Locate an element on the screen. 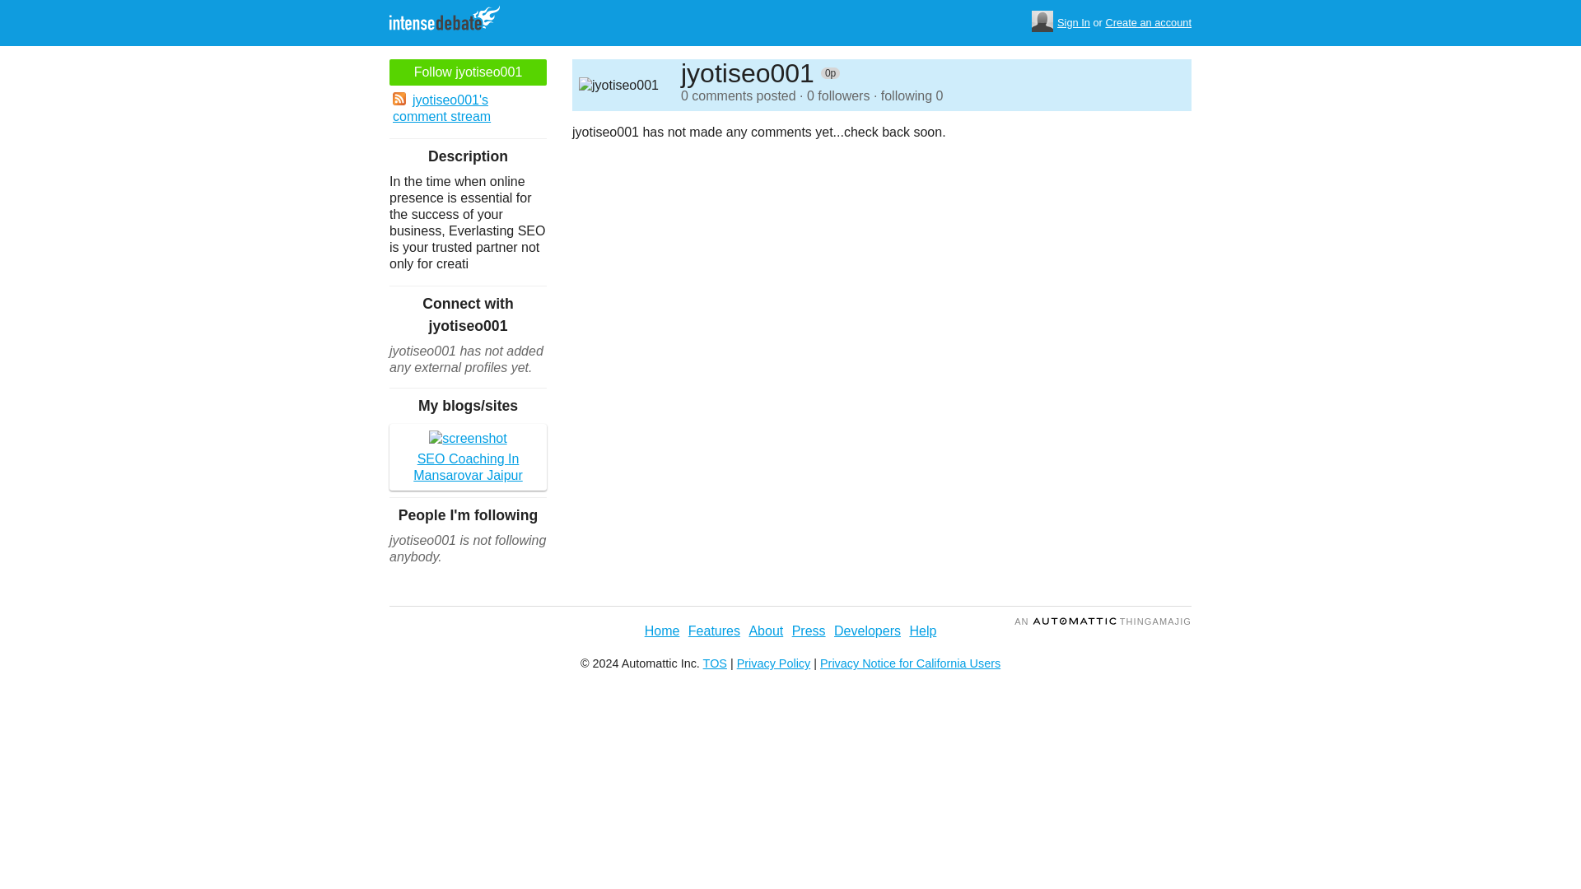 The image size is (1581, 889). Privacy Policy is located at coordinates (773, 663).